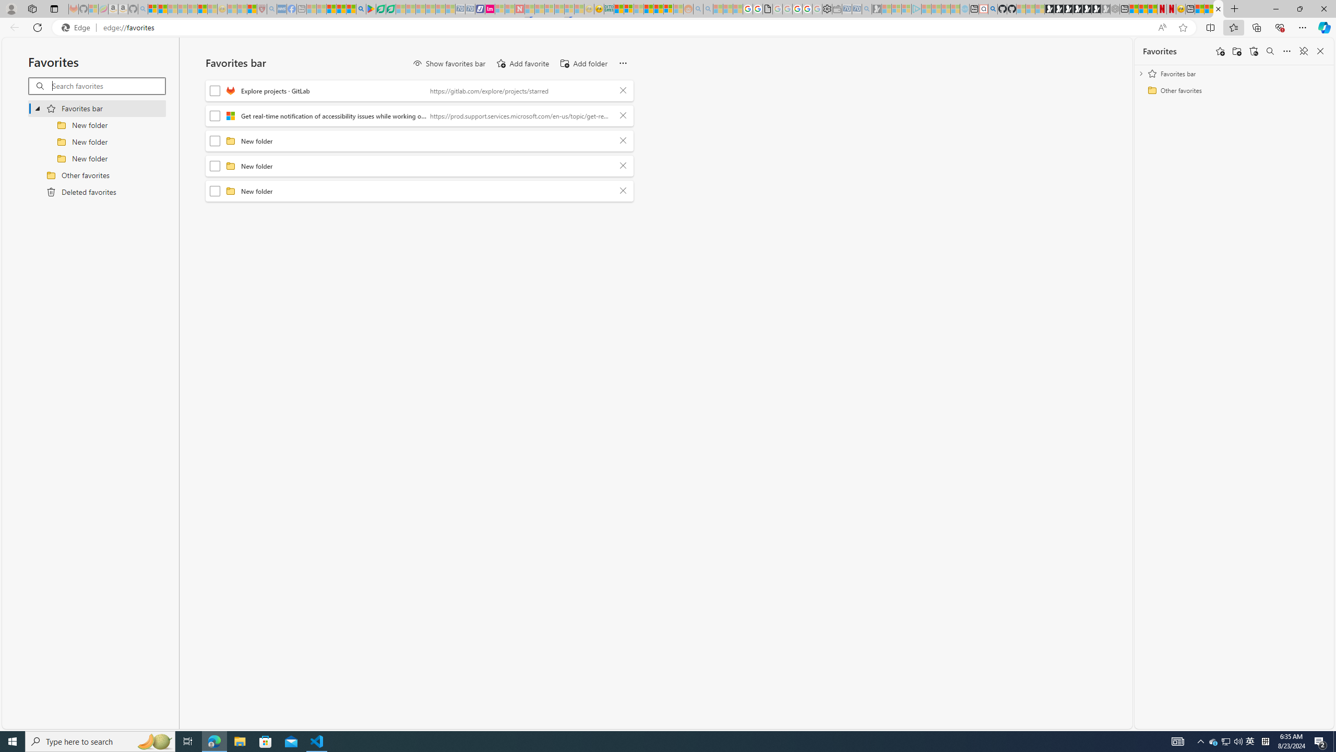  Describe the element at coordinates (609, 9) in the screenshot. I see `DITOGAMES AG Imprint` at that location.